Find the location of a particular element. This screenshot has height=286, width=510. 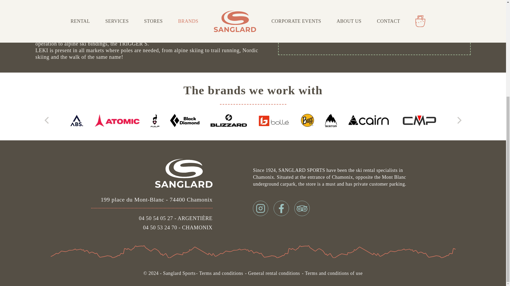

Buff.png is located at coordinates (307, 120).